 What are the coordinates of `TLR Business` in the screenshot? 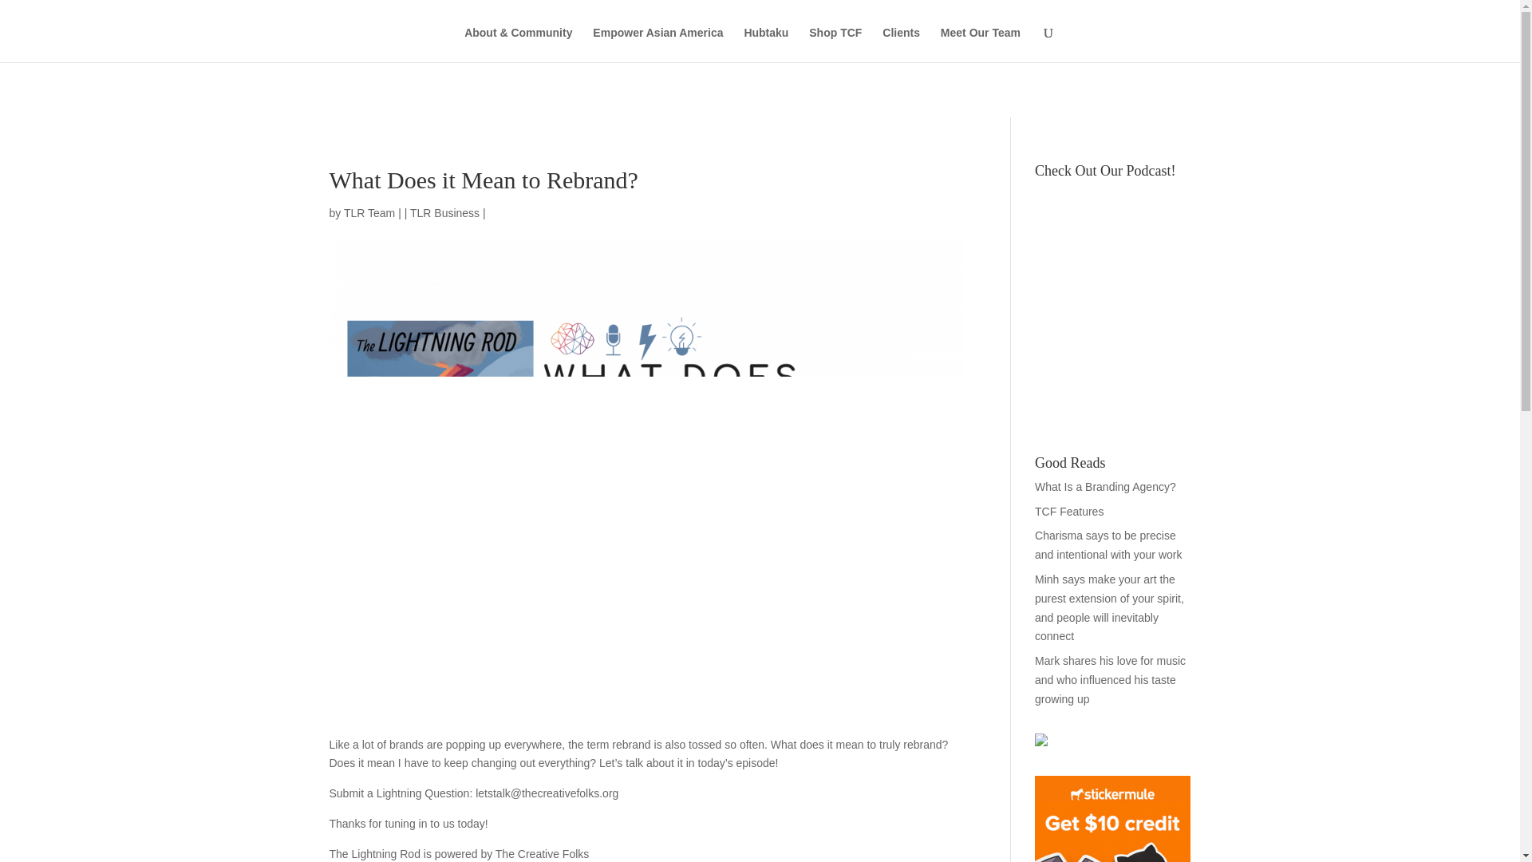 It's located at (444, 213).